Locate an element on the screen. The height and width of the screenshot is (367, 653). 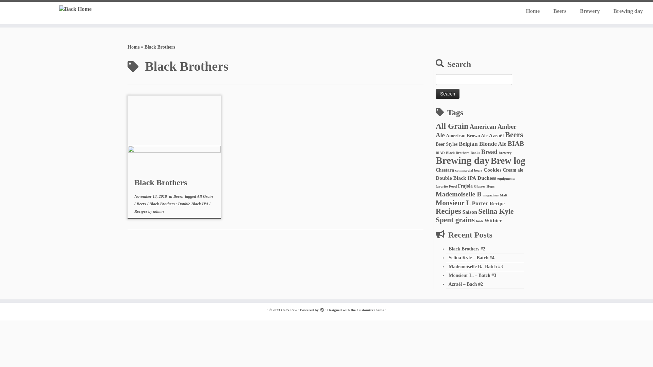
Black Brothers is located at coordinates (458, 153).